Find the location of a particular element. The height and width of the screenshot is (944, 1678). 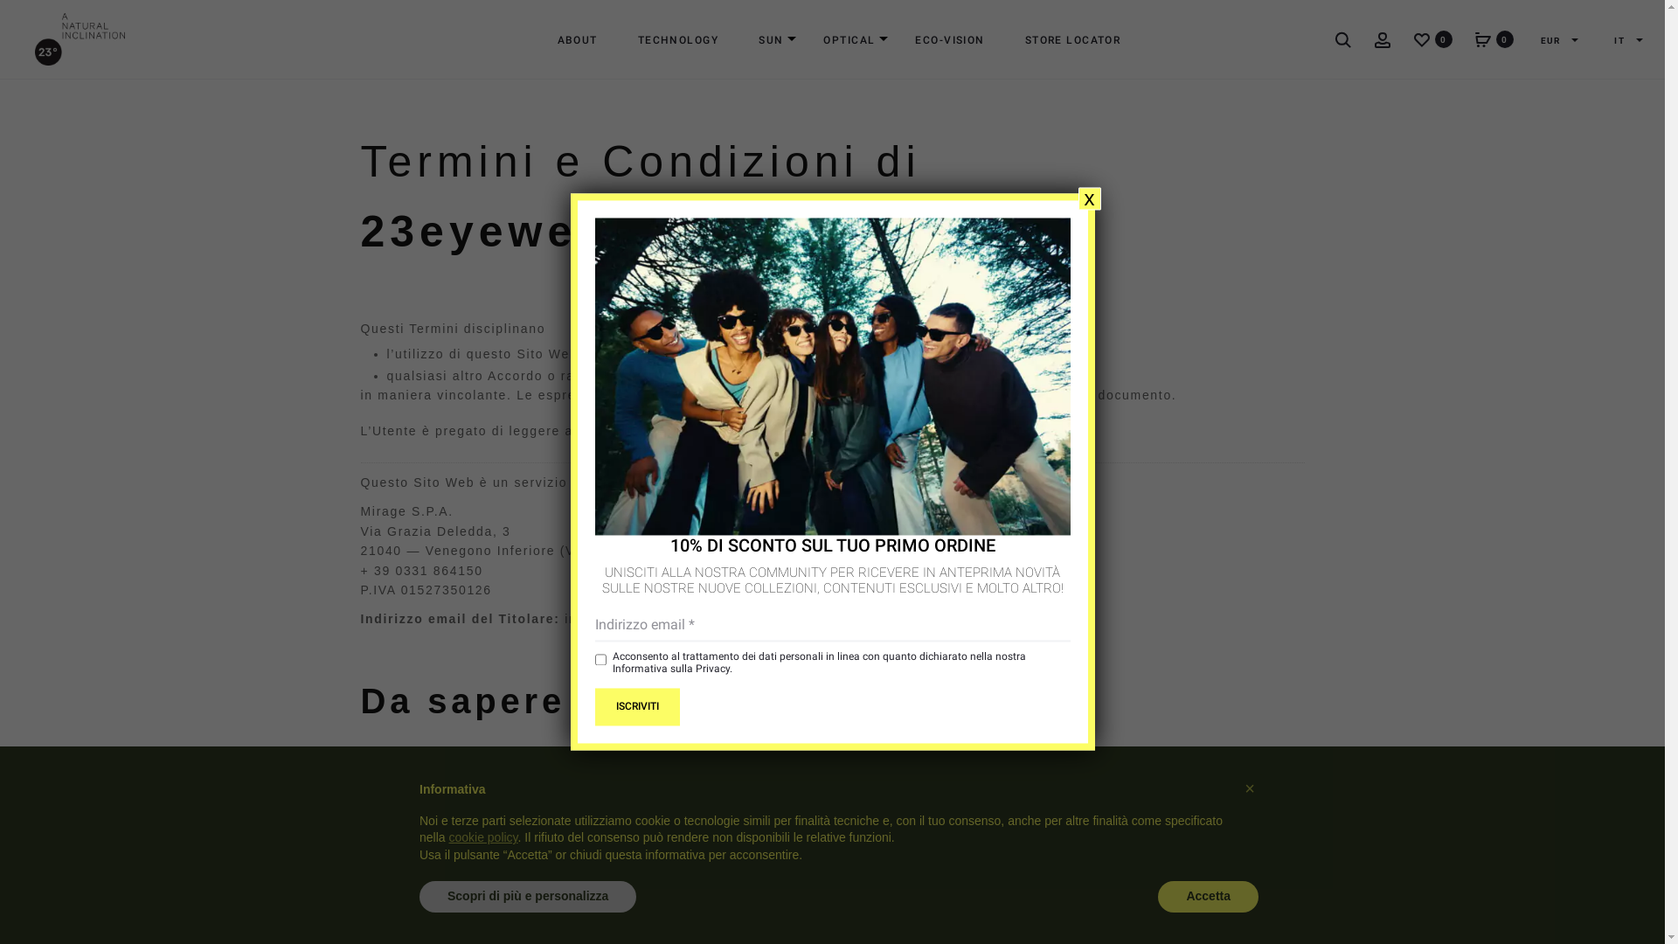

ABOUT is located at coordinates (578, 40).